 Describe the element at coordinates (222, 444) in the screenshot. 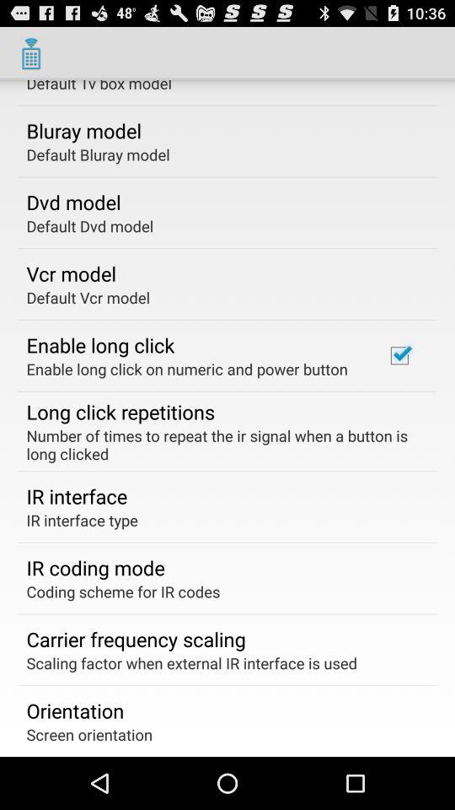

I see `turn on item below the long click repetitions item` at that location.